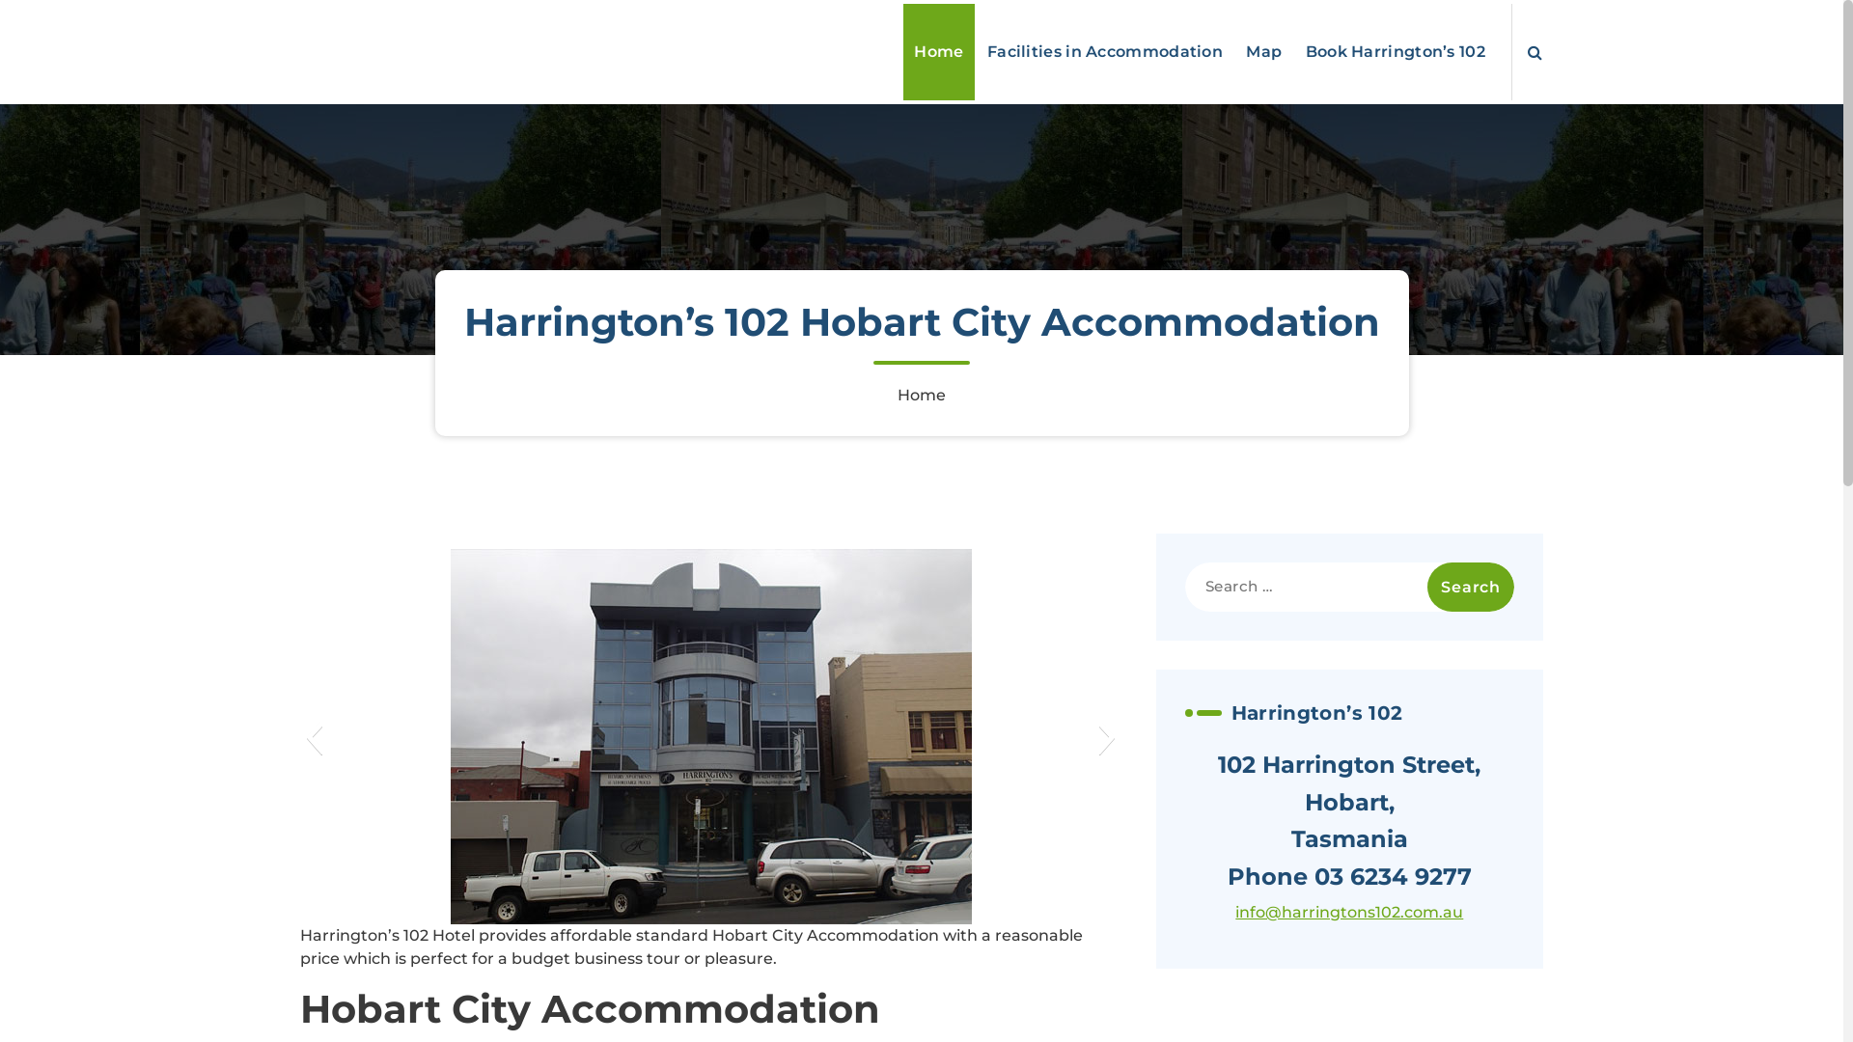 This screenshot has width=1853, height=1042. I want to click on Home, so click(921, 396).